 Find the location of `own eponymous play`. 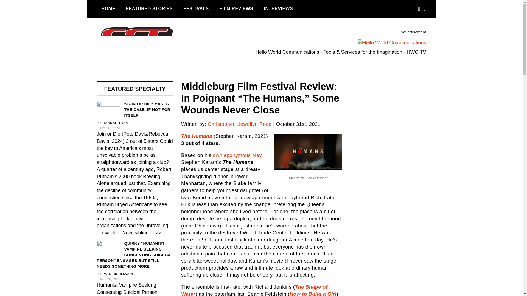

own eponymous play is located at coordinates (237, 155).